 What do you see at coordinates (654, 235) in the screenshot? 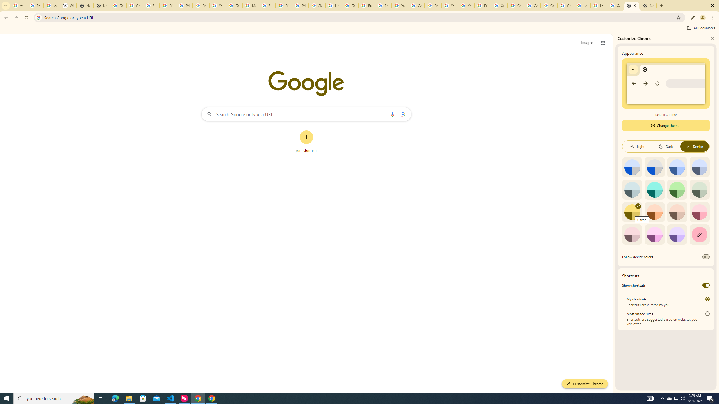
I see `Fuchsia` at bounding box center [654, 235].